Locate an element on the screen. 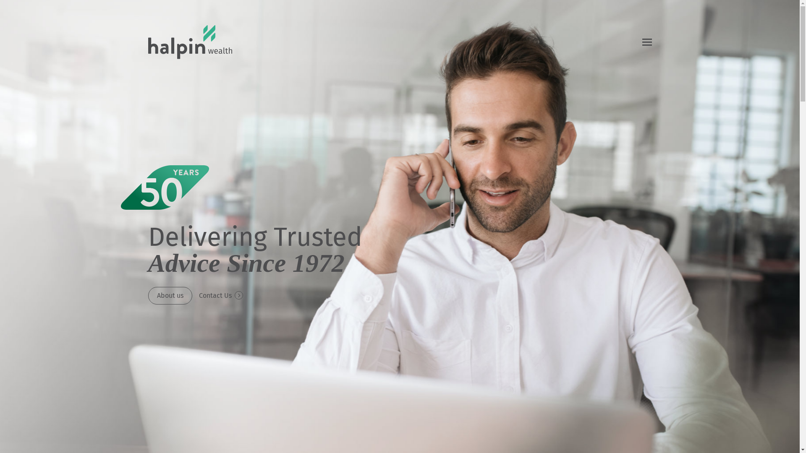  Contact Us is located at coordinates (221, 296).